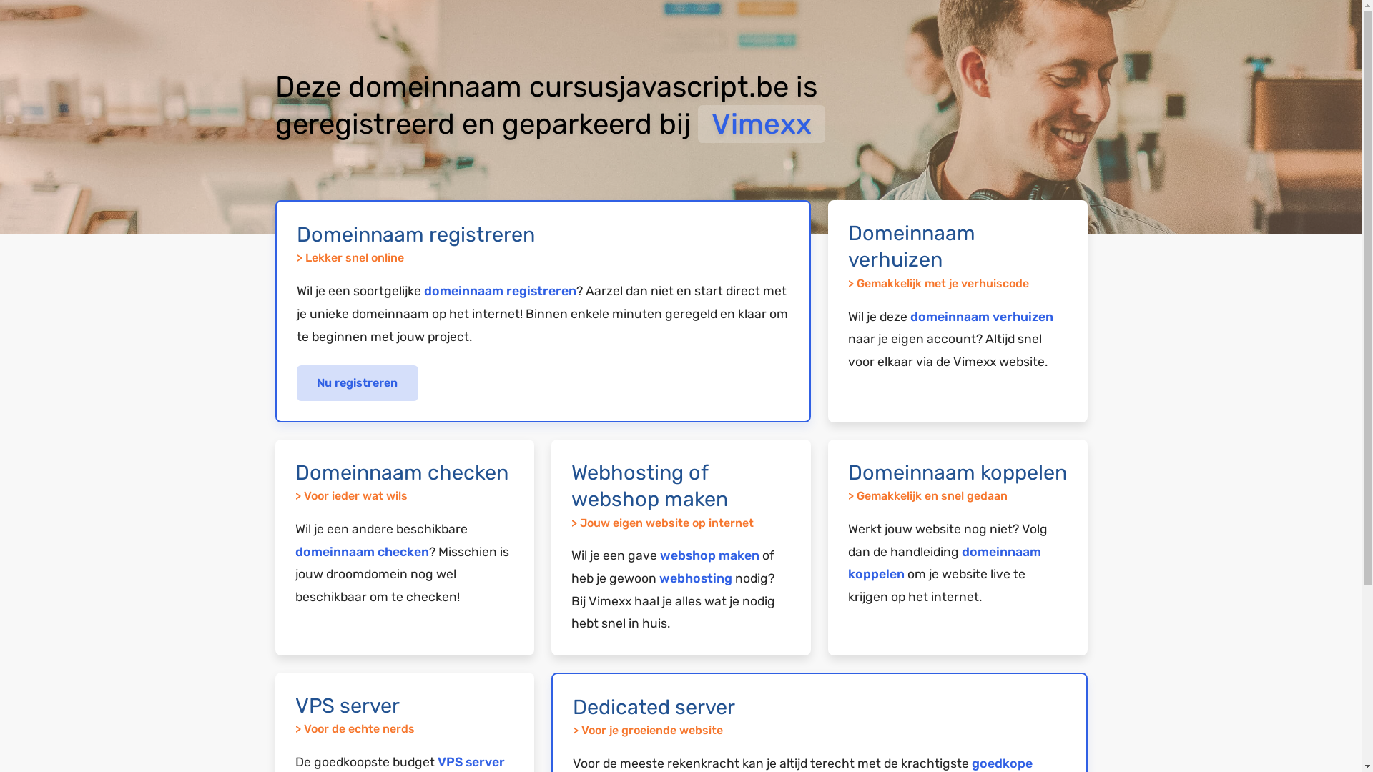  Describe the element at coordinates (762, 124) in the screenshot. I see `Vimexx` at that location.